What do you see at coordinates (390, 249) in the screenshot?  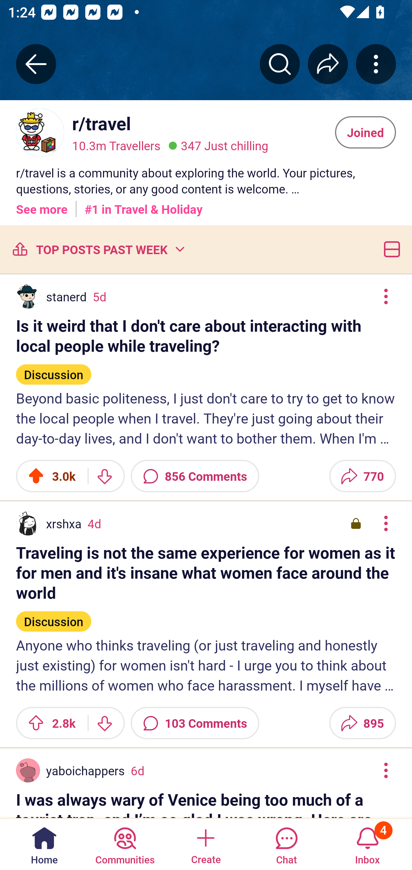 I see `Card` at bounding box center [390, 249].